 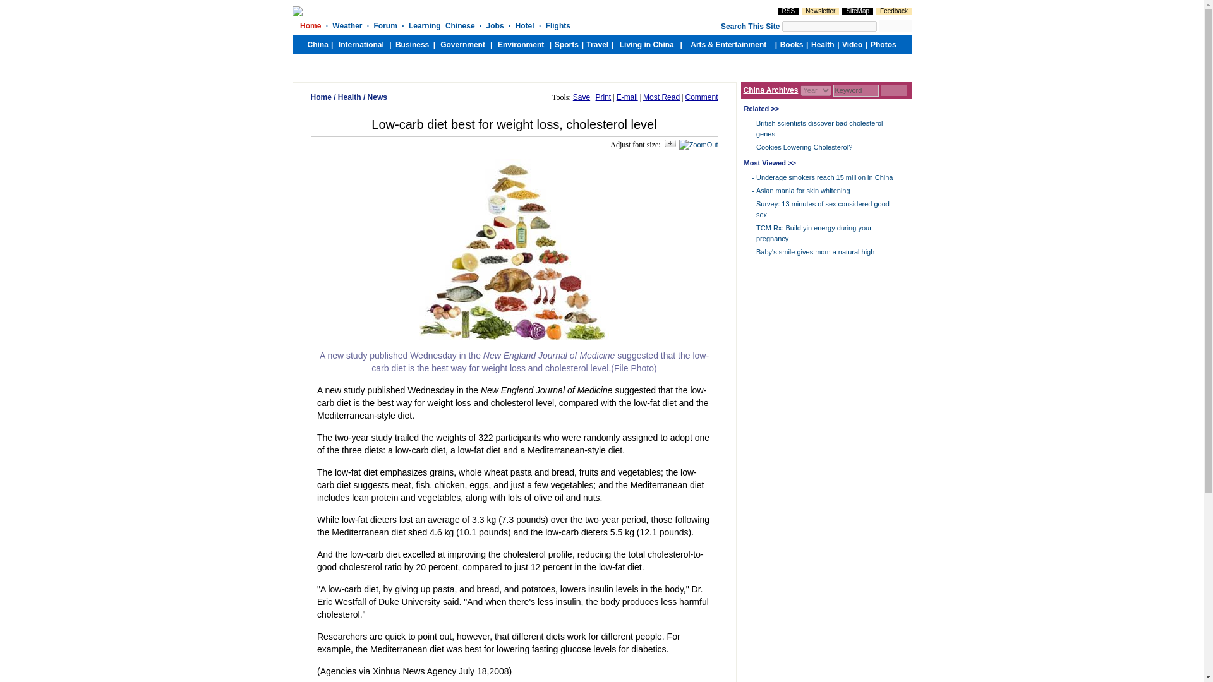 What do you see at coordinates (823, 209) in the screenshot?
I see `Survey: 13 minutes of sex considered good sex` at bounding box center [823, 209].